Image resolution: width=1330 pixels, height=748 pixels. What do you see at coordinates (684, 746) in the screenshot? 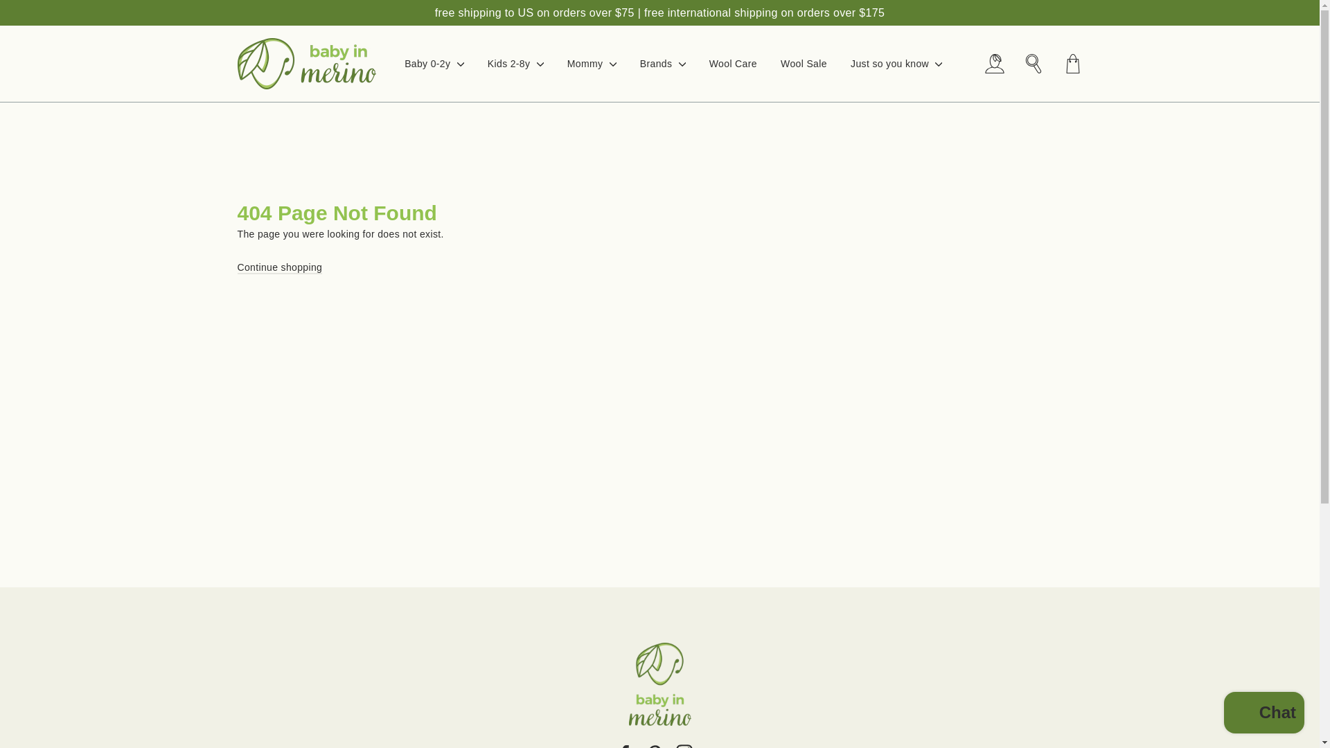
I see `Baby in Merino on Instagram` at bounding box center [684, 746].